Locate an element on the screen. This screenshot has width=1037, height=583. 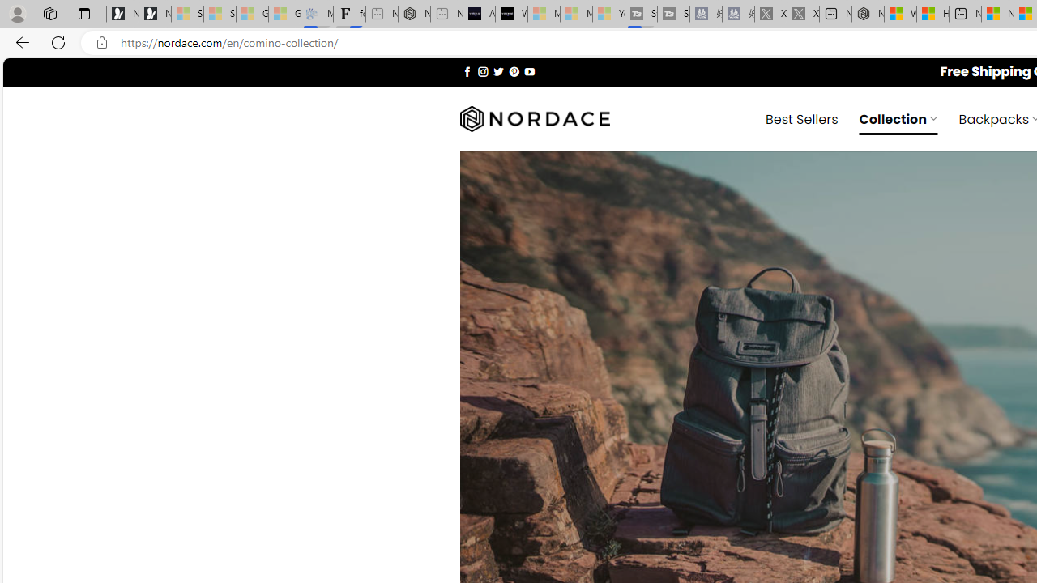
What's the best AI voice generator? - voice.ai is located at coordinates (511, 15).